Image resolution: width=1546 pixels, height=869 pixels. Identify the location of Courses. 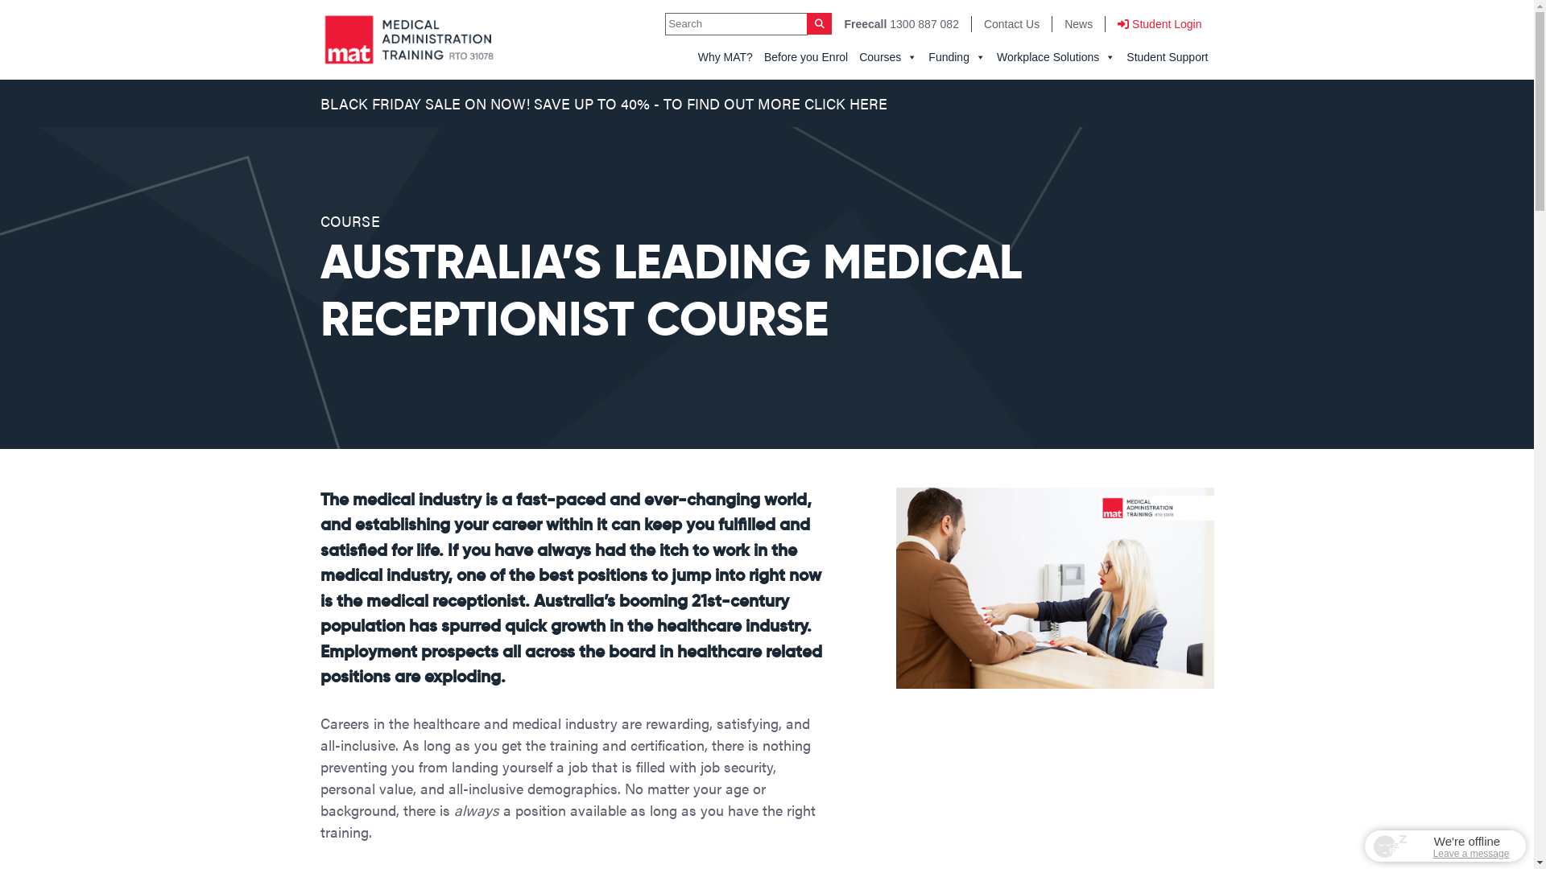
(888, 58).